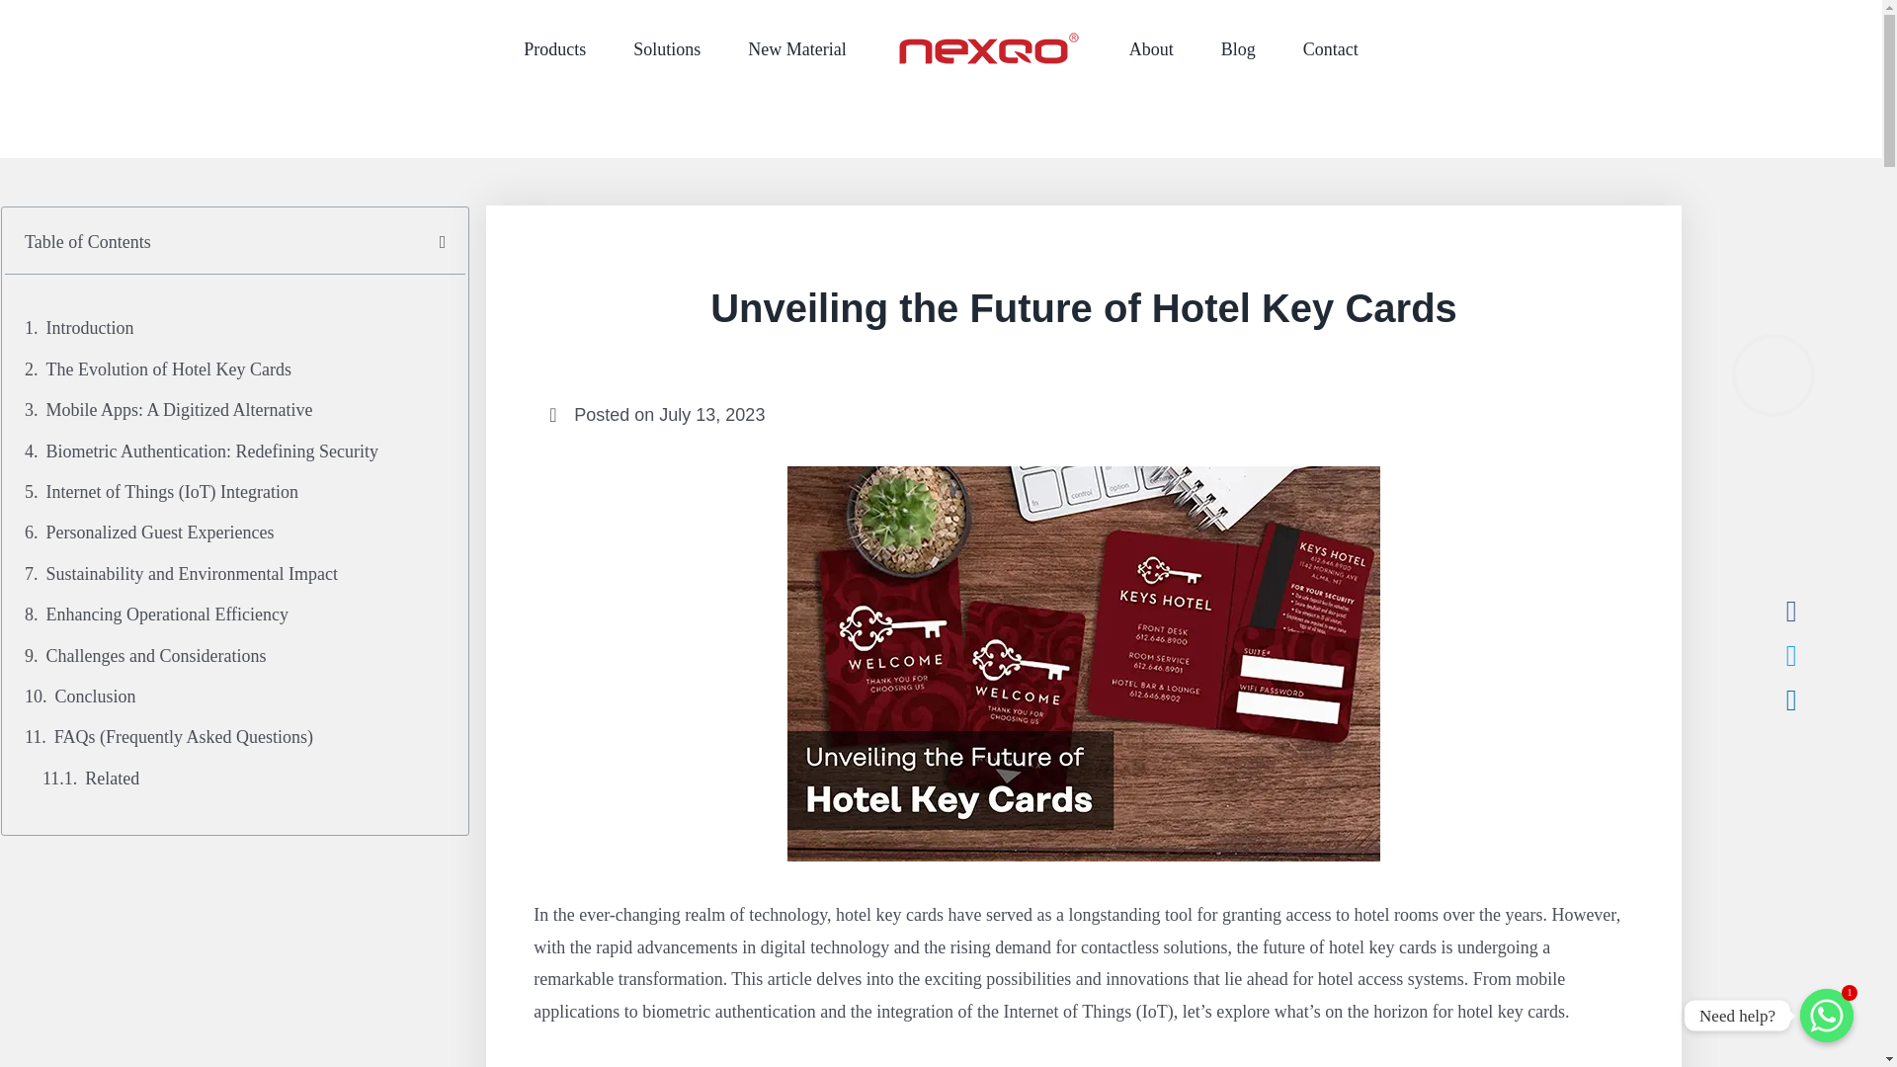  I want to click on Products, so click(554, 49).